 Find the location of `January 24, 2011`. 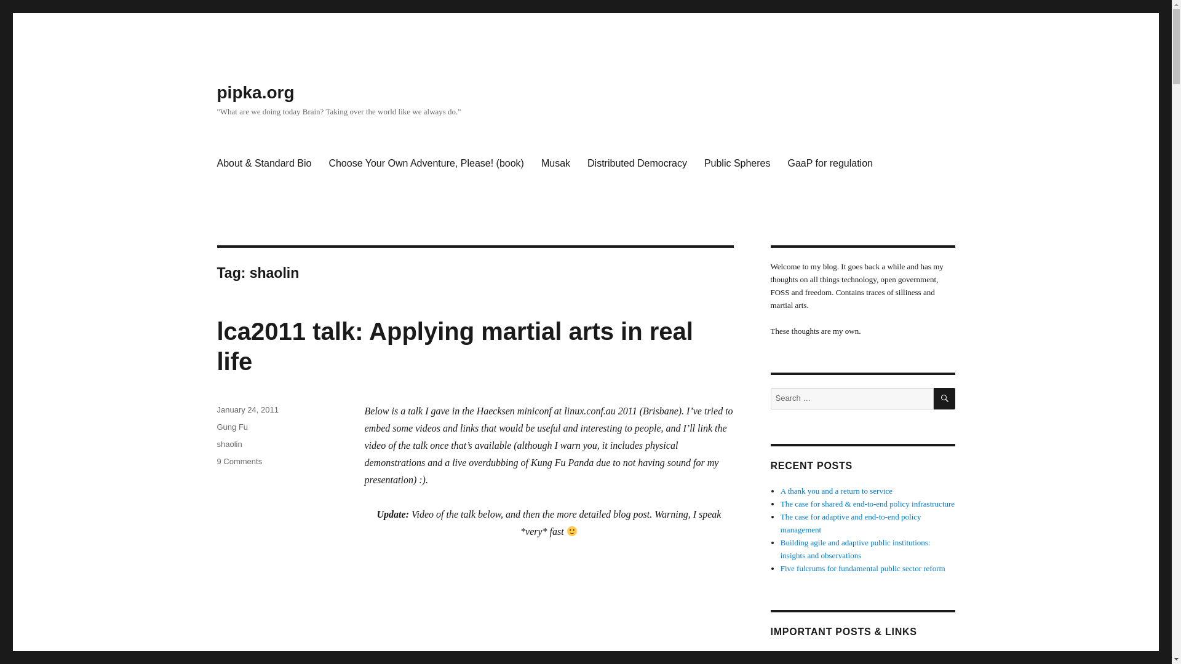

January 24, 2011 is located at coordinates (247, 409).